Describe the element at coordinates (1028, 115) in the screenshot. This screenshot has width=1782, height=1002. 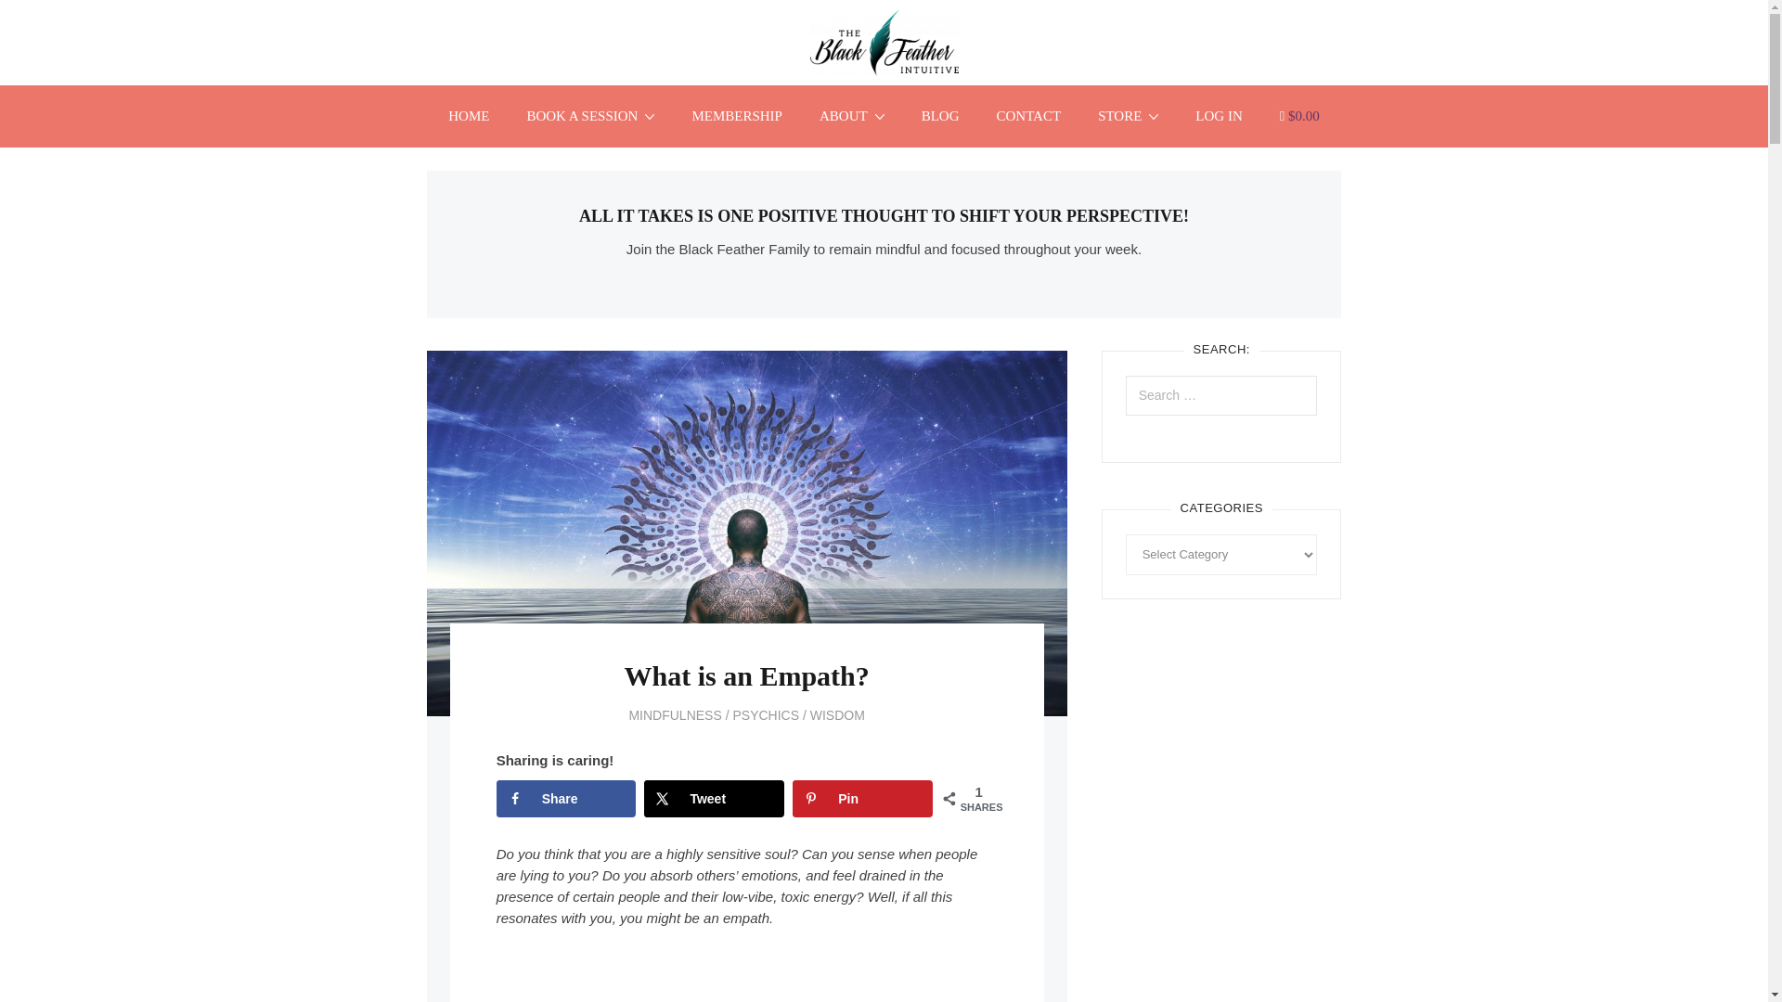
I see `CONTACT` at that location.